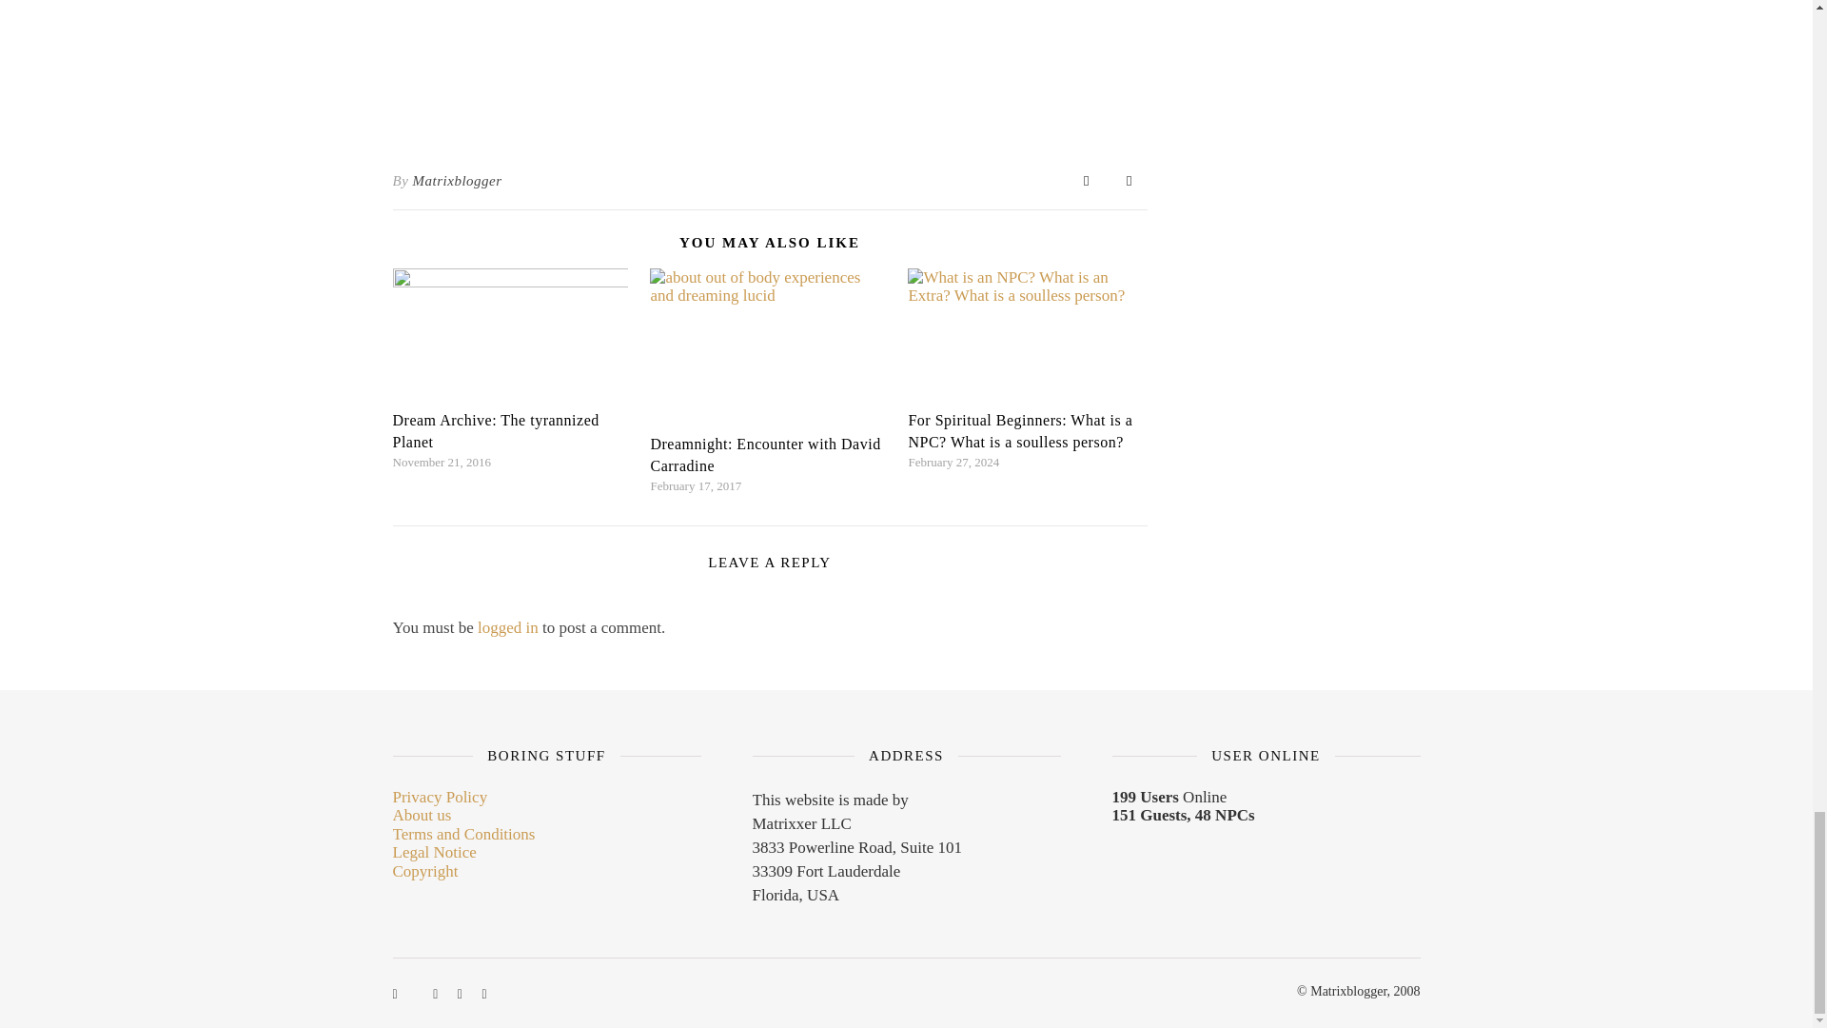 This screenshot has height=1028, width=1827. Describe the element at coordinates (457, 181) in the screenshot. I see `Matrixblogger` at that location.